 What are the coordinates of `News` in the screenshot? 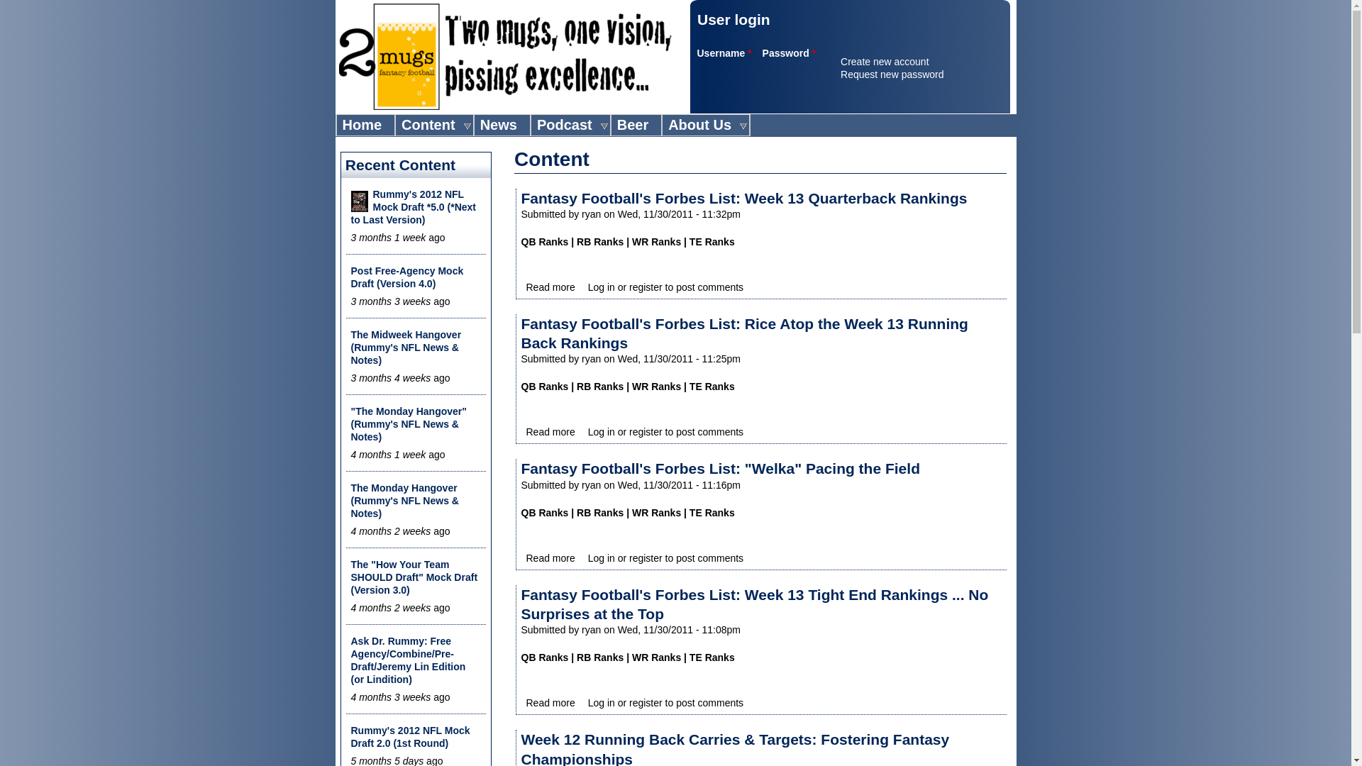 It's located at (499, 125).